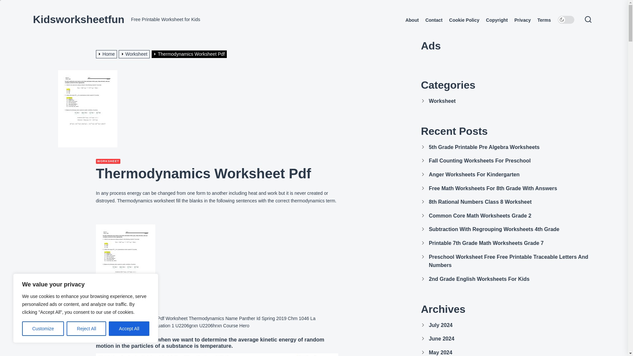 Image resolution: width=633 pixels, height=356 pixels. I want to click on Accept All, so click(129, 329).